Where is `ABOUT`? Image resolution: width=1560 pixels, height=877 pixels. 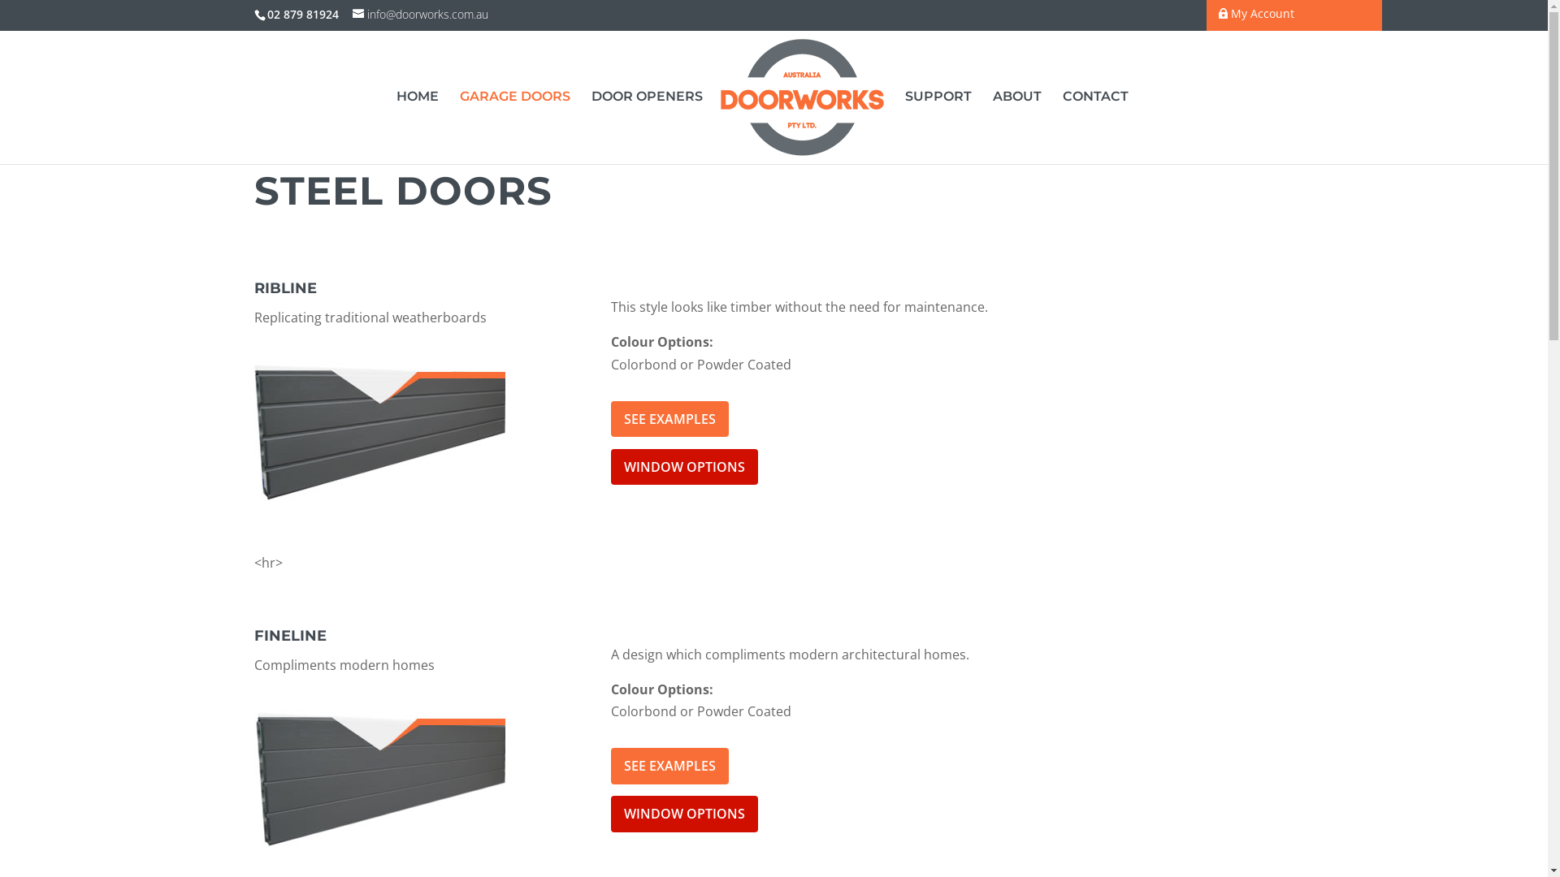
ABOUT is located at coordinates (1017, 104).